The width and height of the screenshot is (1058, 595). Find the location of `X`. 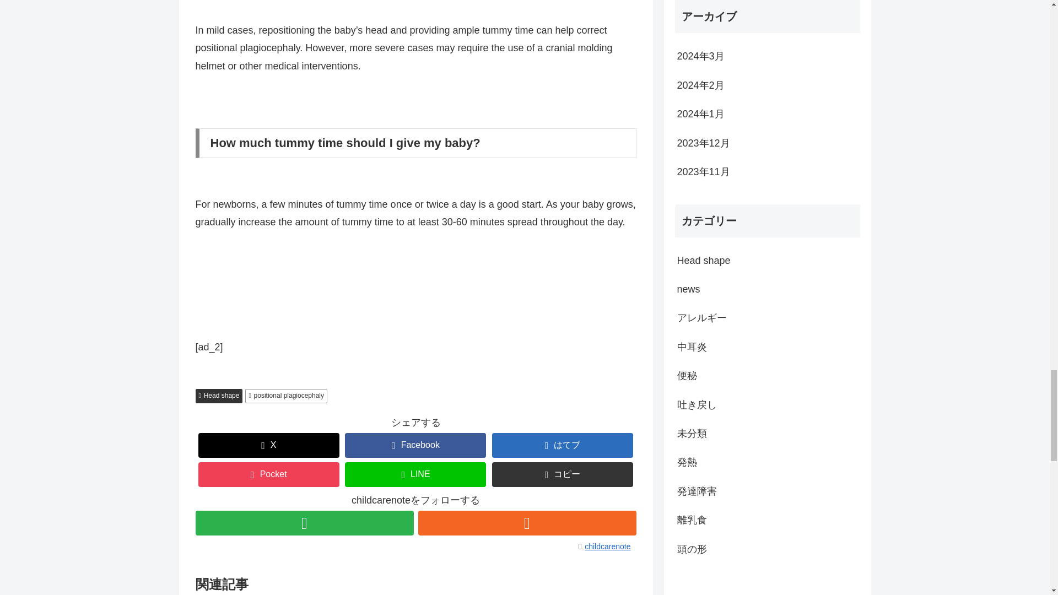

X is located at coordinates (269, 445).